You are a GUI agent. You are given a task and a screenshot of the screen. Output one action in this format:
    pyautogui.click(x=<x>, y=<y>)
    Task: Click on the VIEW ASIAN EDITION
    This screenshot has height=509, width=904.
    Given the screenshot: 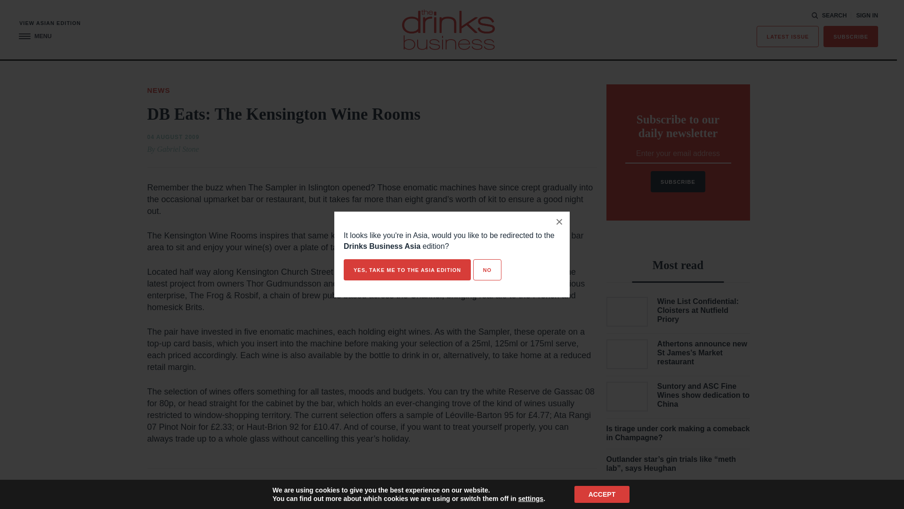 What is the action you would take?
    pyautogui.click(x=50, y=24)
    